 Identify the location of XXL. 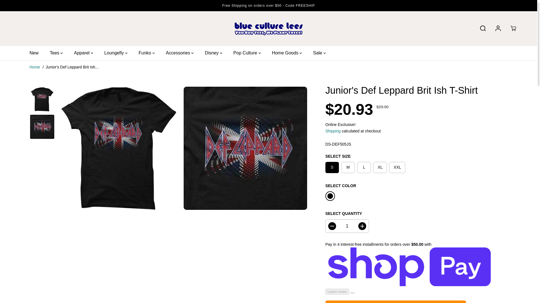
(397, 167).